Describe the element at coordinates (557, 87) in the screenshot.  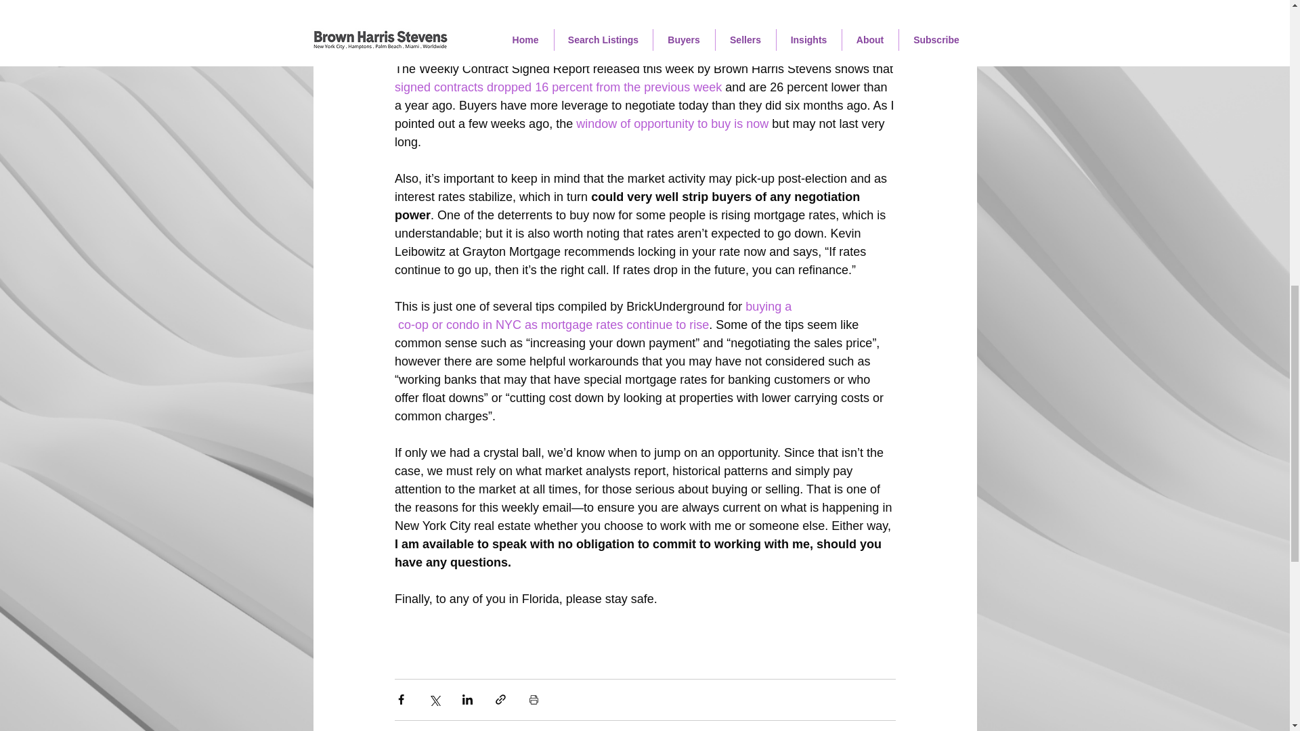
I see `signed contracts dropped 16 percent from the previous week` at that location.